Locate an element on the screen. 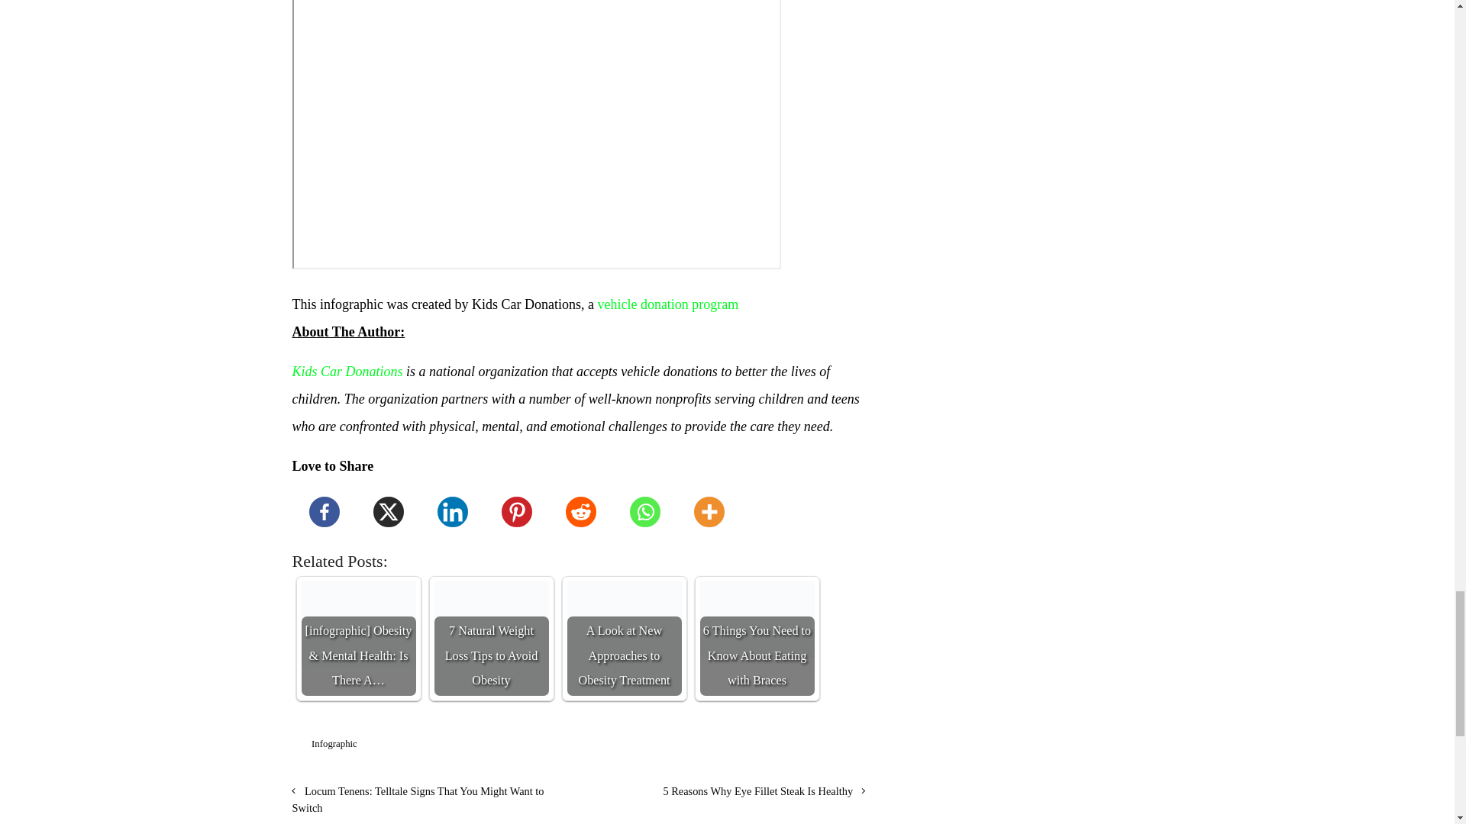  vehicle donation program is located at coordinates (667, 304).